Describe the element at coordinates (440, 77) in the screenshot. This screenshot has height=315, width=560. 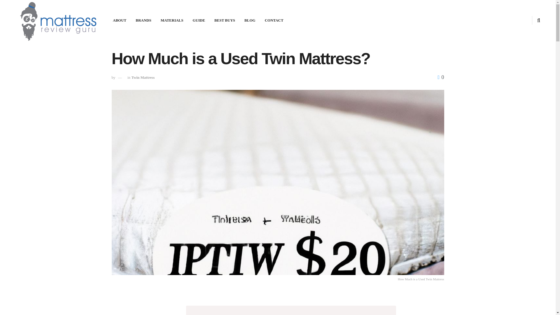
I see `0` at that location.